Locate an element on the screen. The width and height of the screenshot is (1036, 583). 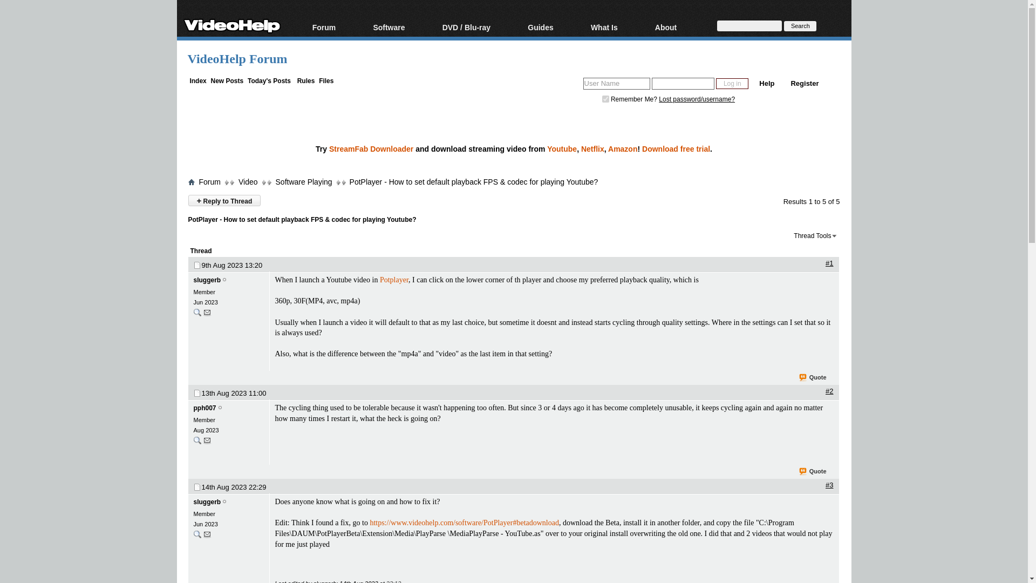
Users posts: 2 is located at coordinates (196, 443).